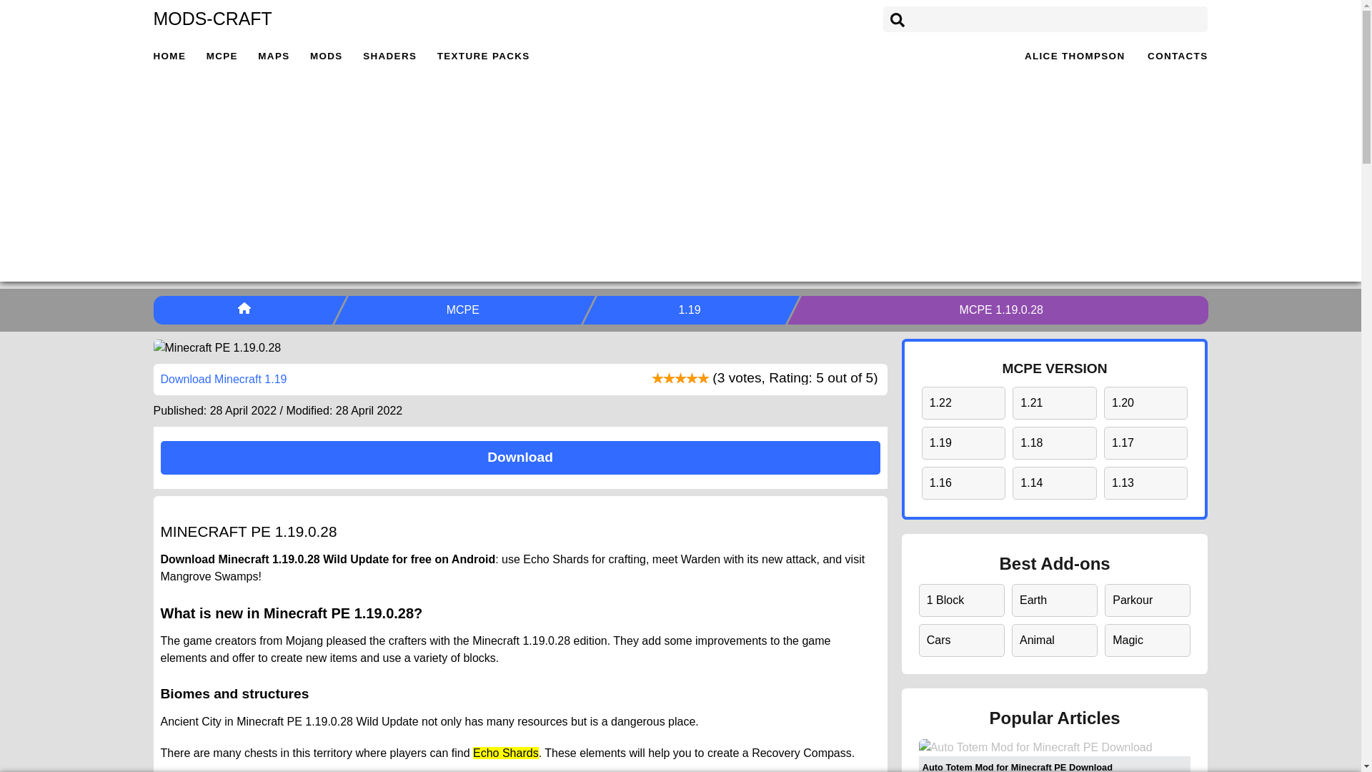 This screenshot has height=772, width=1372. What do you see at coordinates (212, 18) in the screenshot?
I see `MODS-CRAFT` at bounding box center [212, 18].